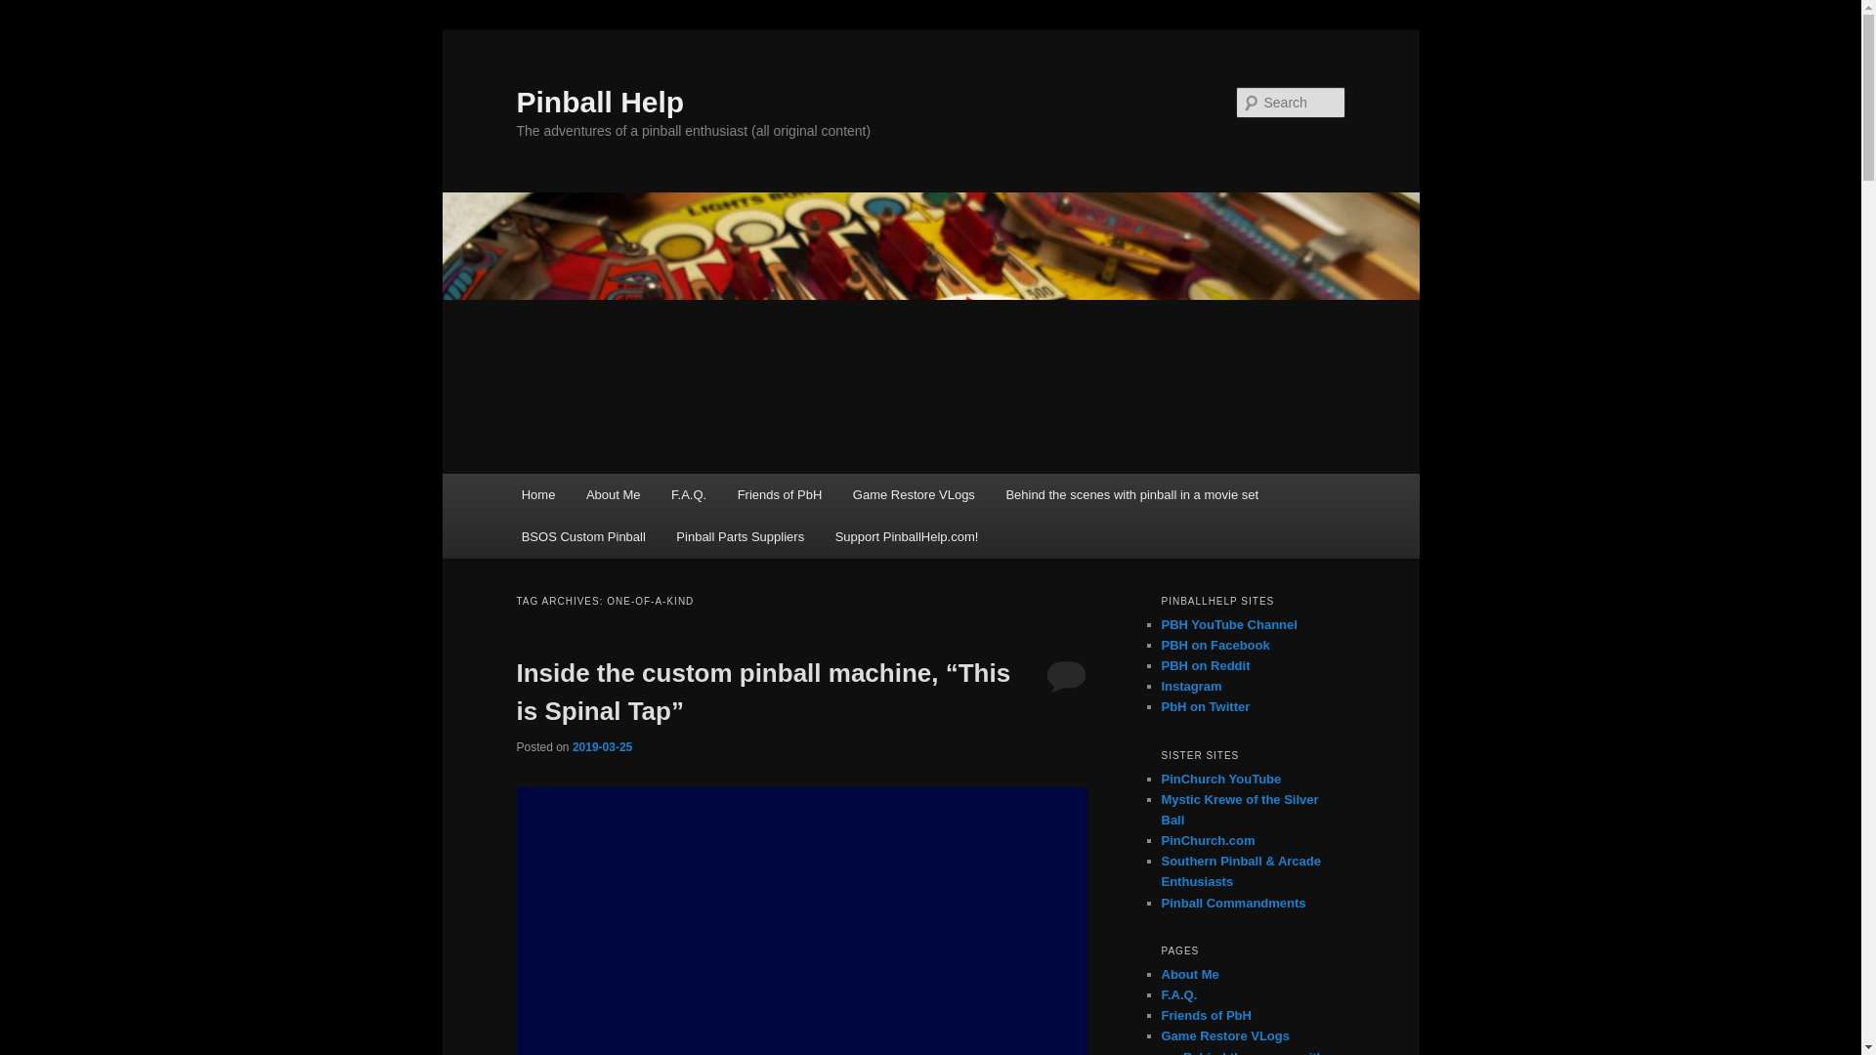  I want to click on BSOS Custom Pinball, so click(584, 537).